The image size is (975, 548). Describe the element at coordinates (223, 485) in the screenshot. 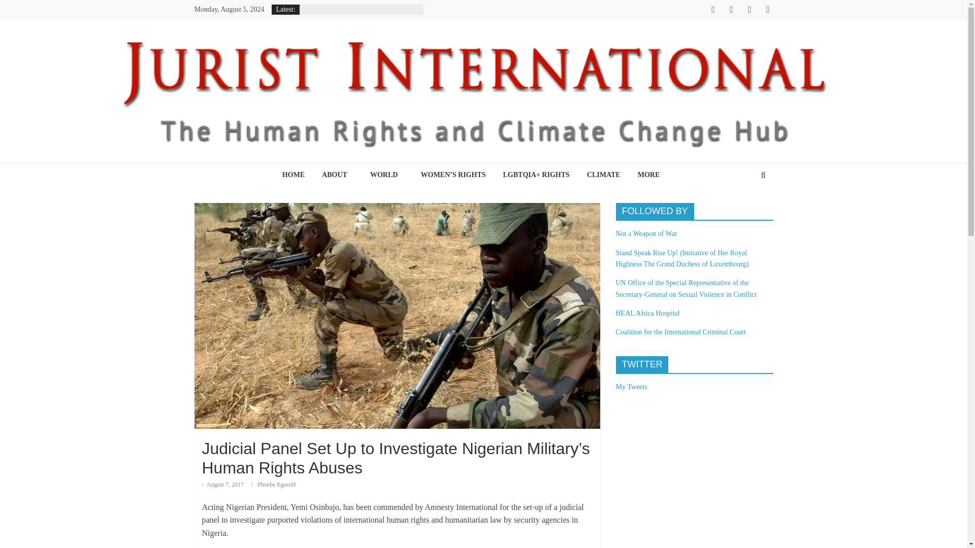

I see `August 7, 2017` at that location.